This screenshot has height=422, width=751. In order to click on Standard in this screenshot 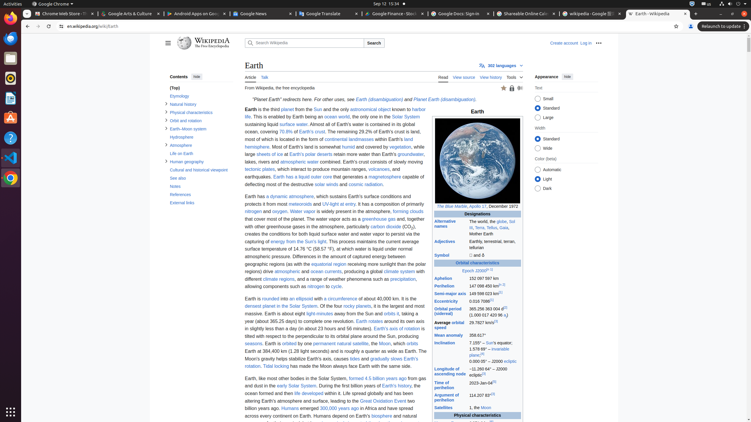, I will do `click(537, 139)`.